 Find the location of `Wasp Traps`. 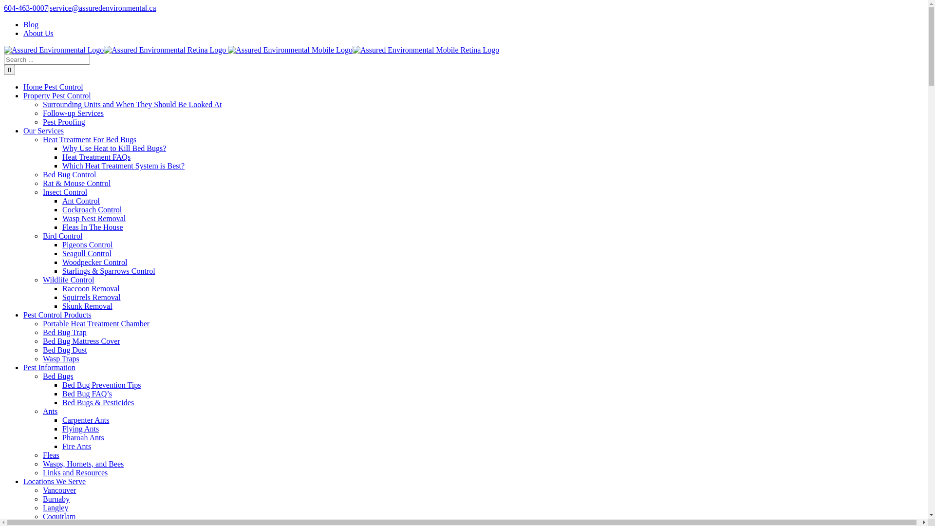

Wasp Traps is located at coordinates (61, 358).